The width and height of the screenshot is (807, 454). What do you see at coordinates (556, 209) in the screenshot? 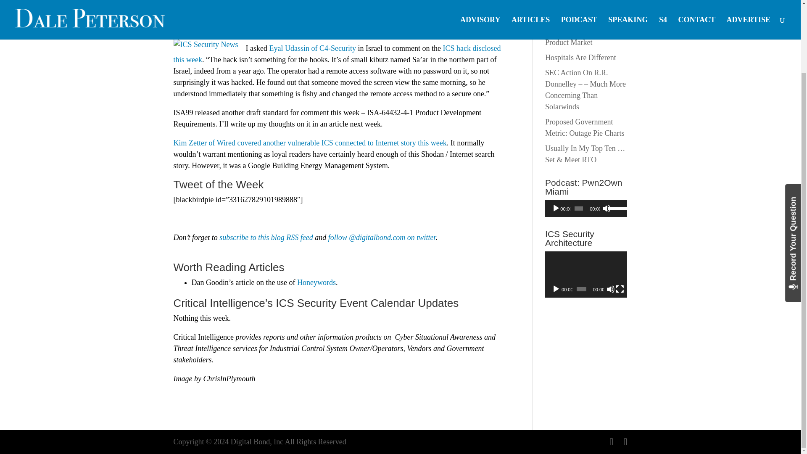
I see `Play` at bounding box center [556, 209].